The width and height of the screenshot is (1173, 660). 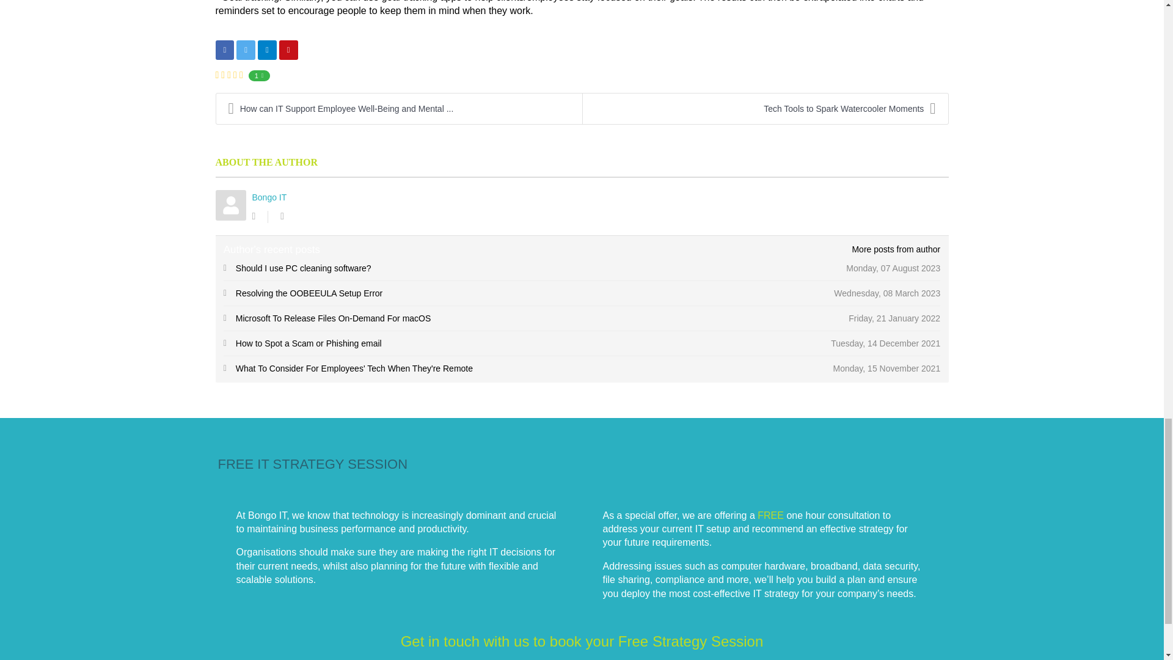 What do you see at coordinates (582, 640) in the screenshot?
I see `contact` at bounding box center [582, 640].